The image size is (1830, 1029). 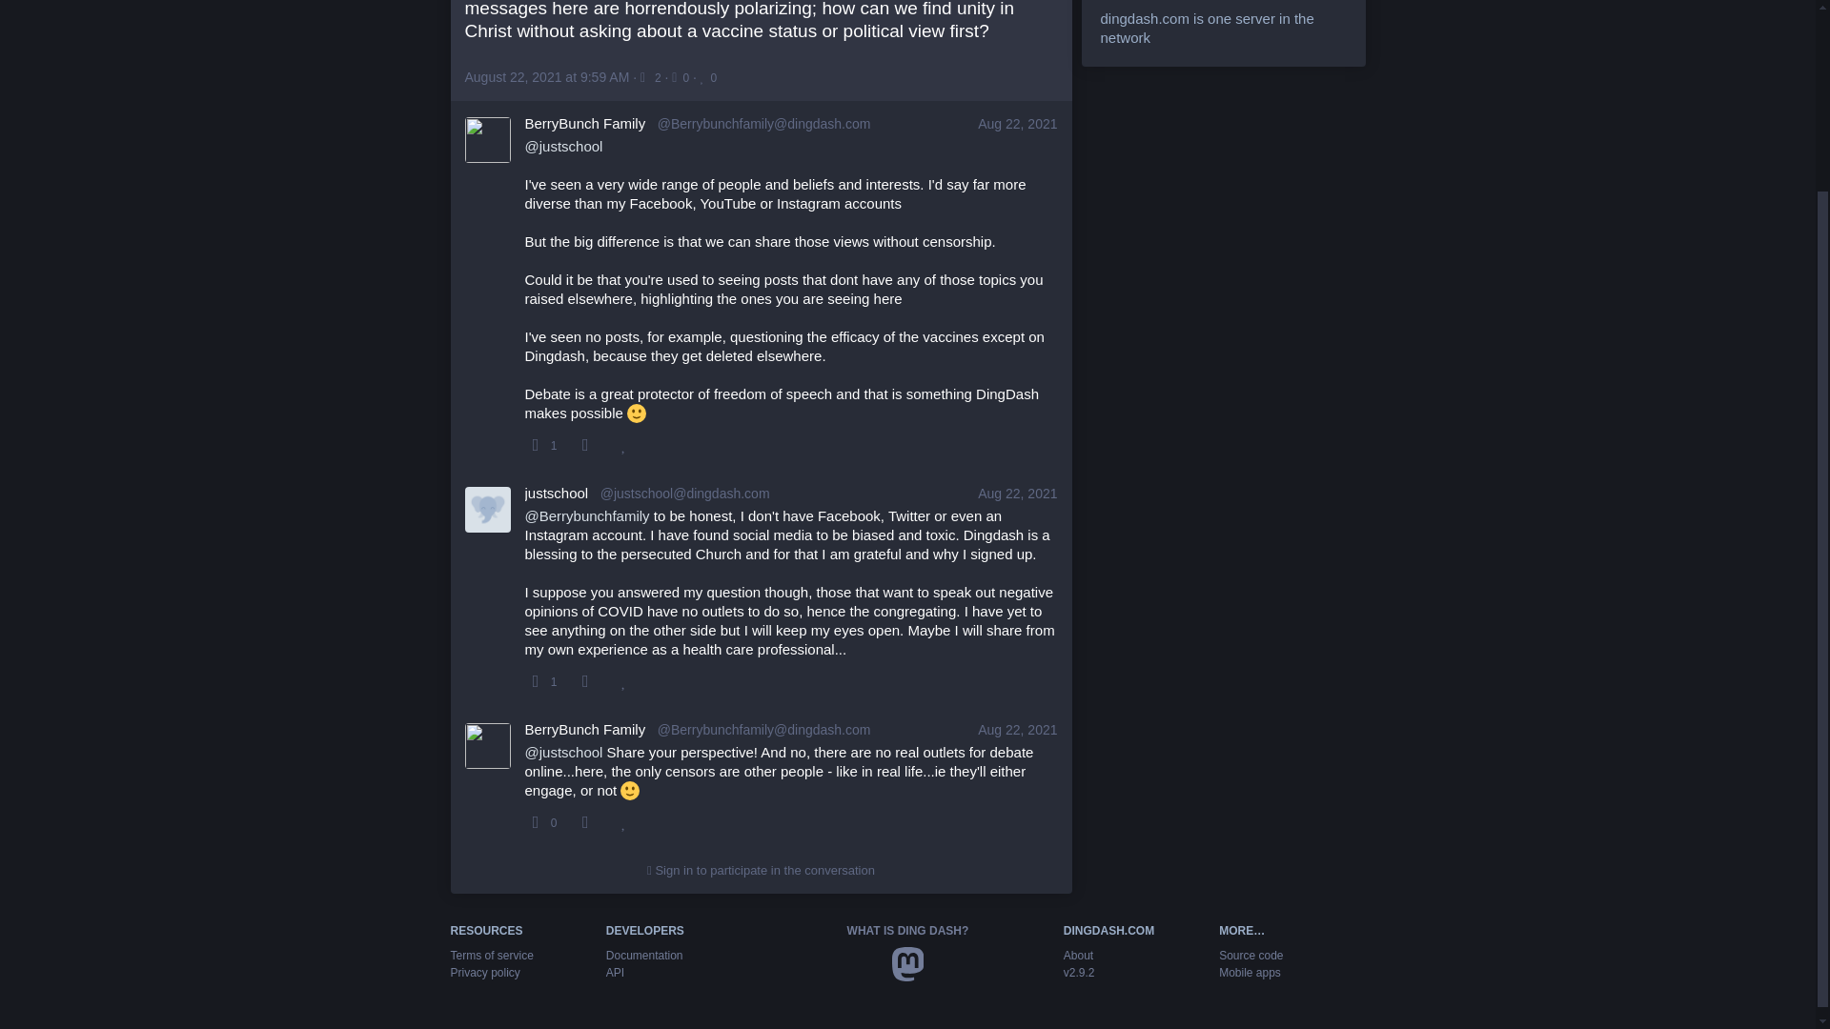 What do you see at coordinates (1017, 730) in the screenshot?
I see `August 22, 2021 at 10:44 PM` at bounding box center [1017, 730].